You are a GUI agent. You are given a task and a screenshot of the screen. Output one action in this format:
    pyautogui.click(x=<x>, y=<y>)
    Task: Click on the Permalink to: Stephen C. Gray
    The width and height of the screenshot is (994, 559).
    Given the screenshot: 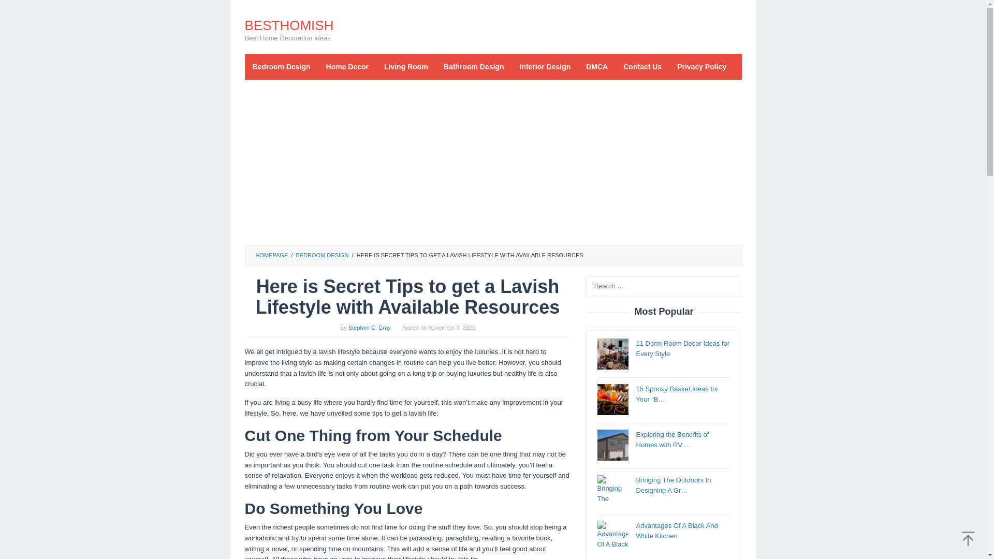 What is the action you would take?
    pyautogui.click(x=370, y=328)
    